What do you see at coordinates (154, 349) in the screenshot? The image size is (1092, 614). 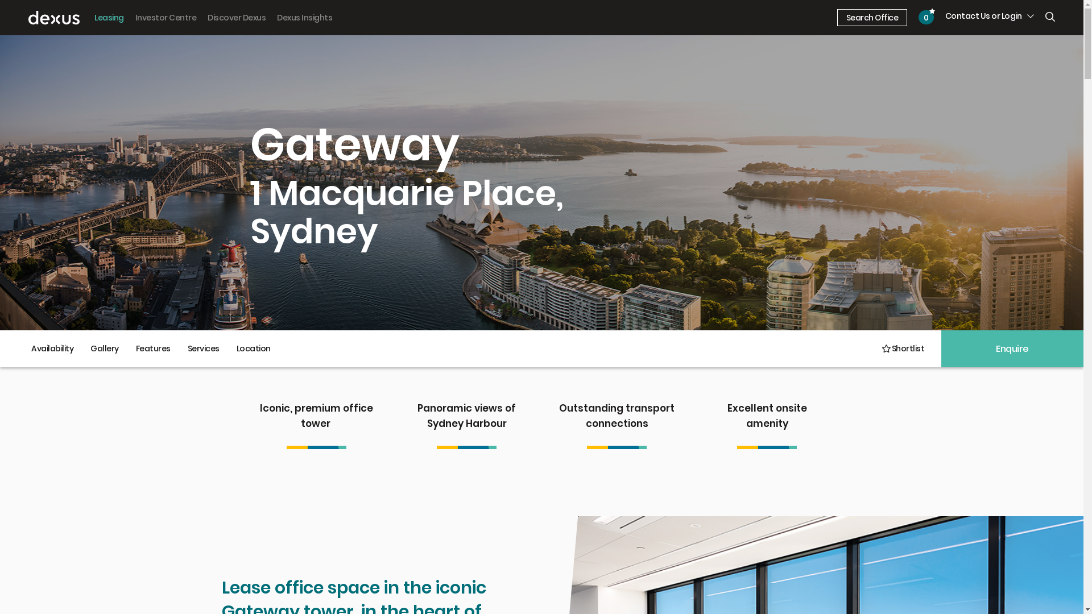 I see `Features` at bounding box center [154, 349].